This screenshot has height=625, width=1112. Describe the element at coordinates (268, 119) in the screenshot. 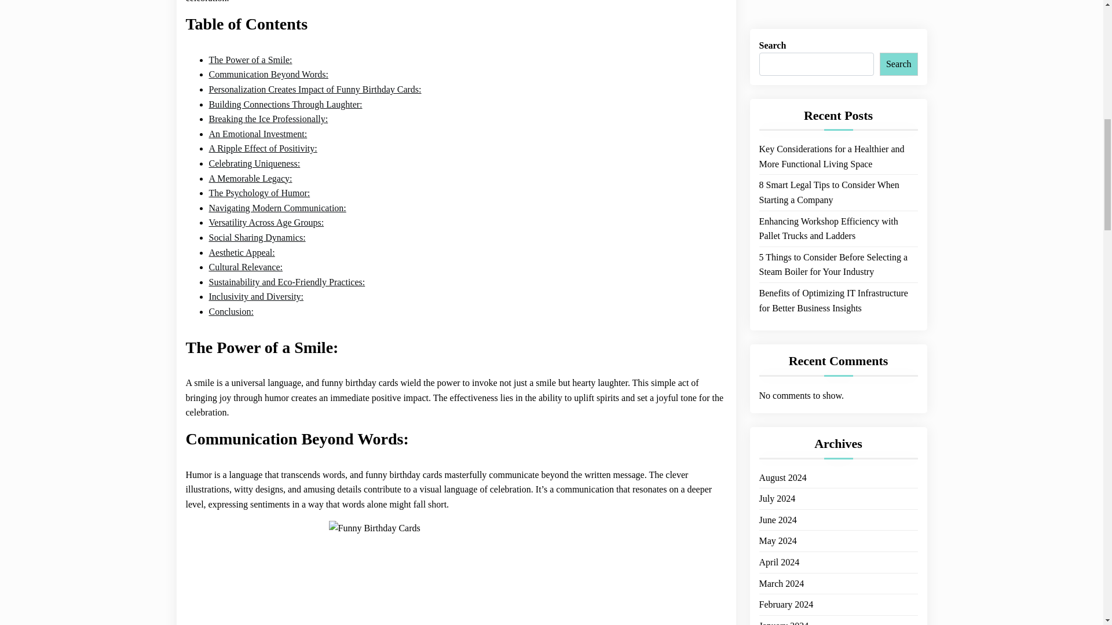

I see `Breaking the Ice Professionally:` at that location.